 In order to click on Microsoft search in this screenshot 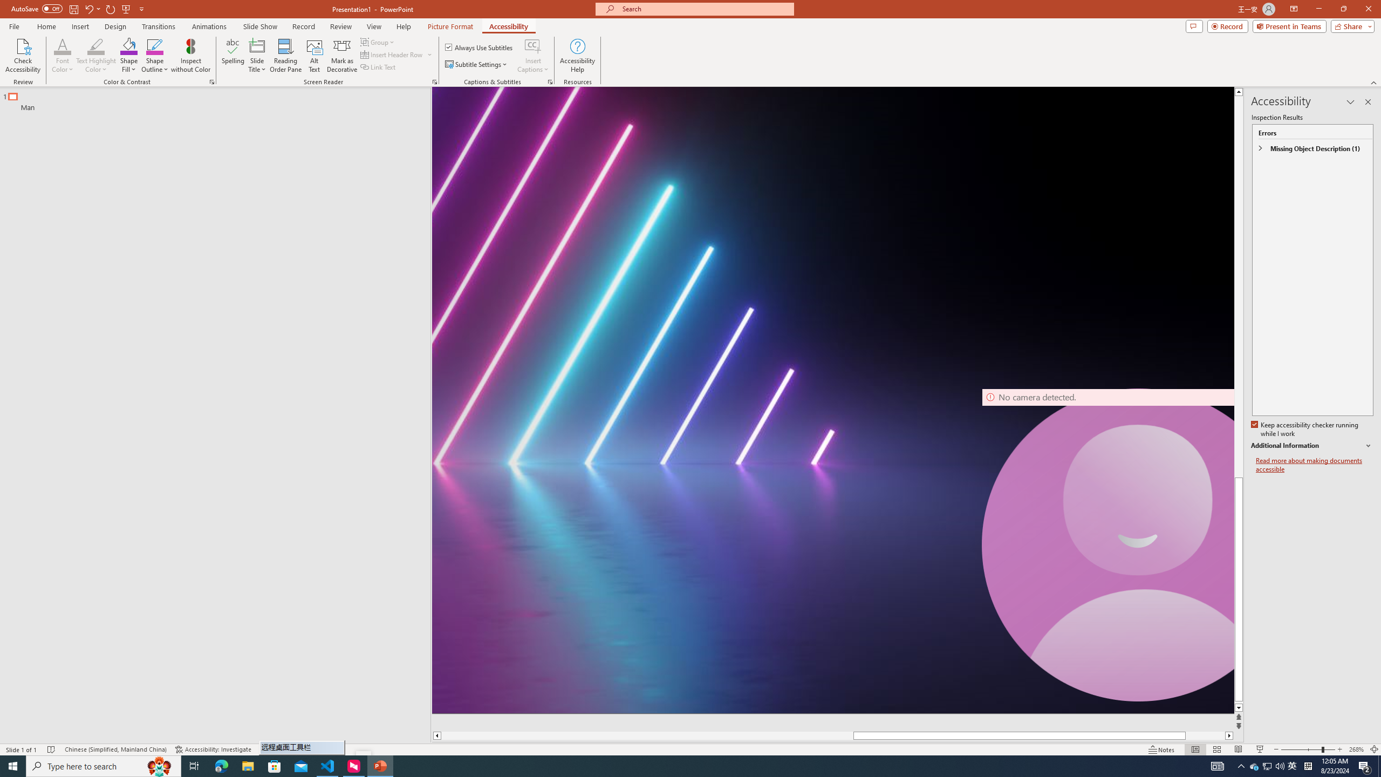, I will do `click(705, 9)`.